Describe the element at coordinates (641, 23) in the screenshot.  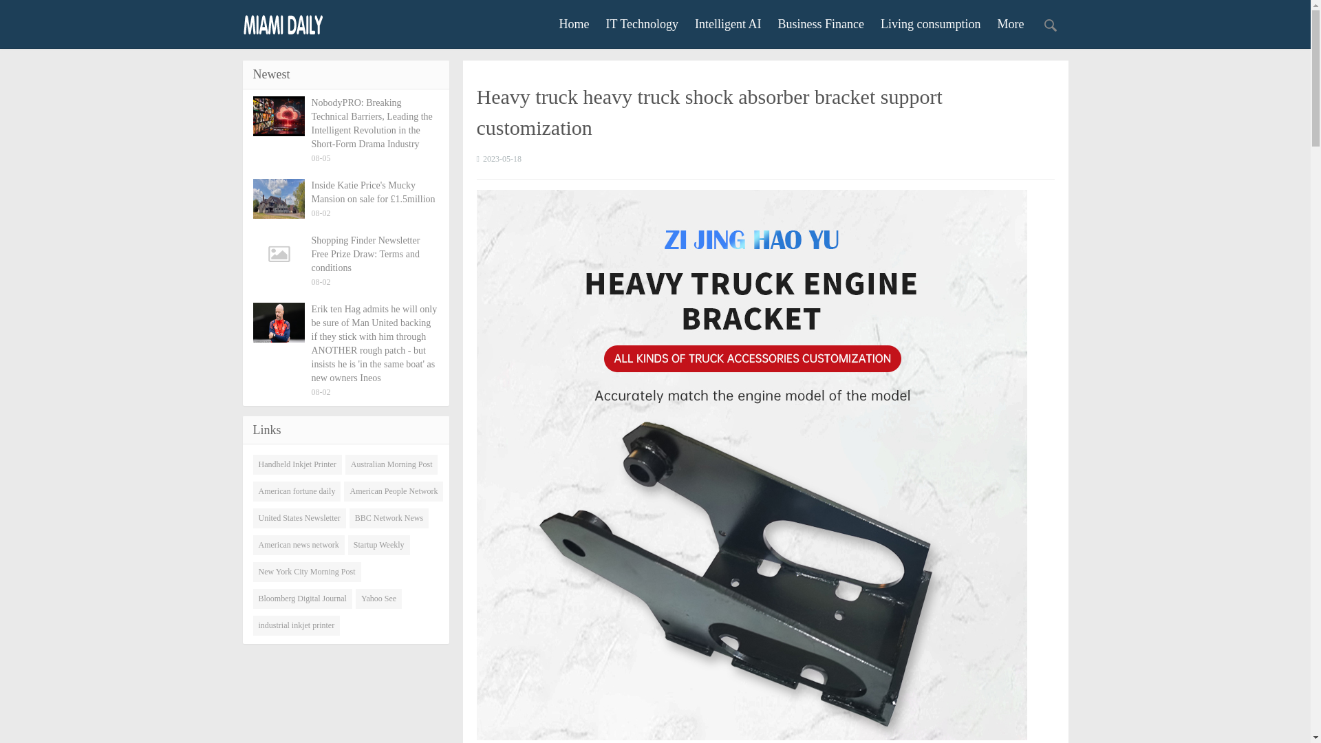
I see `IT Technology` at that location.